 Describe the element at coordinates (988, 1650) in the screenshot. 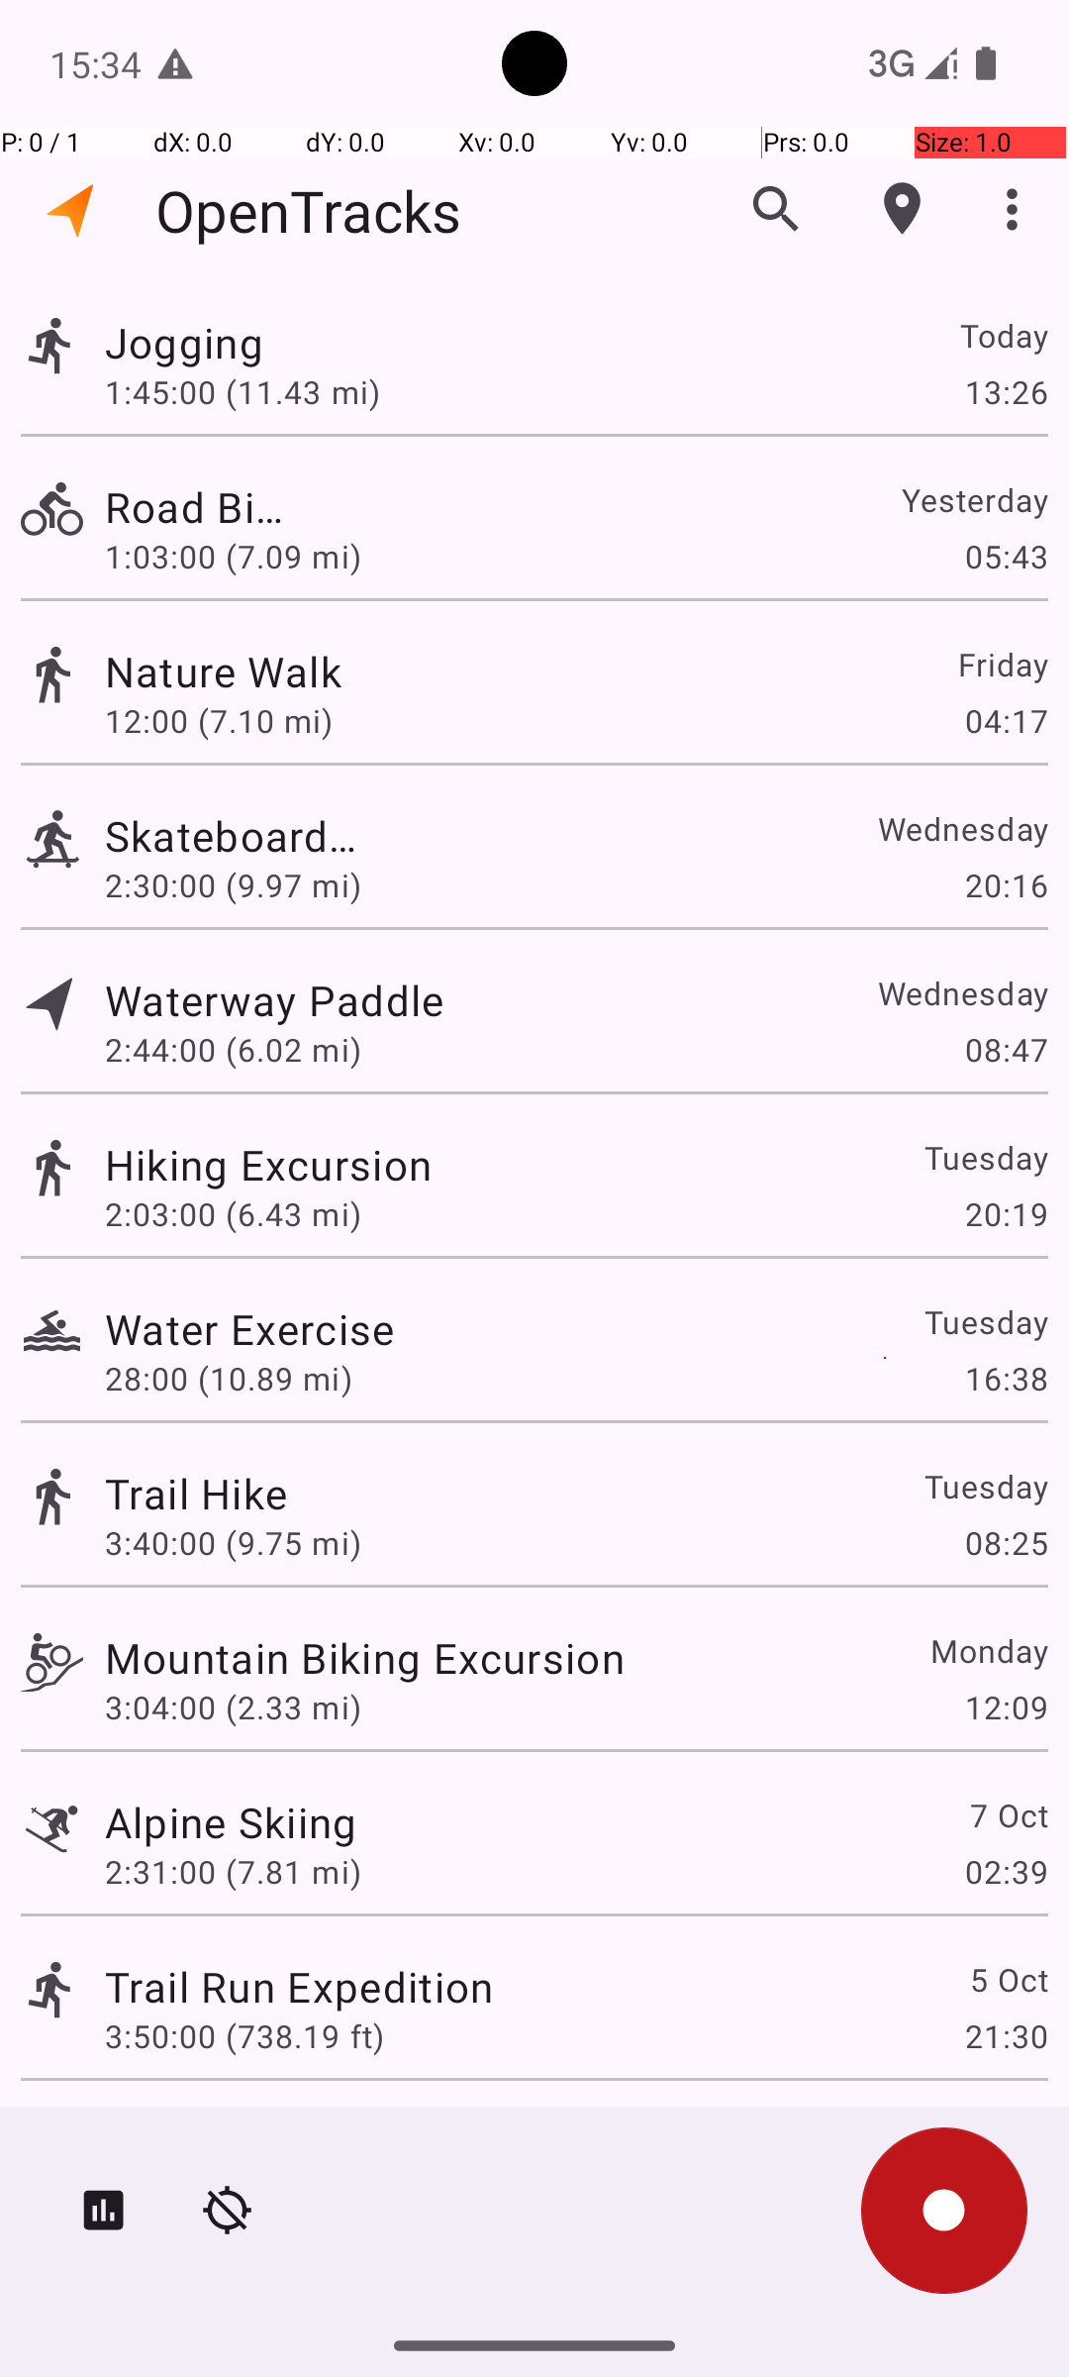

I see `Monday` at that location.